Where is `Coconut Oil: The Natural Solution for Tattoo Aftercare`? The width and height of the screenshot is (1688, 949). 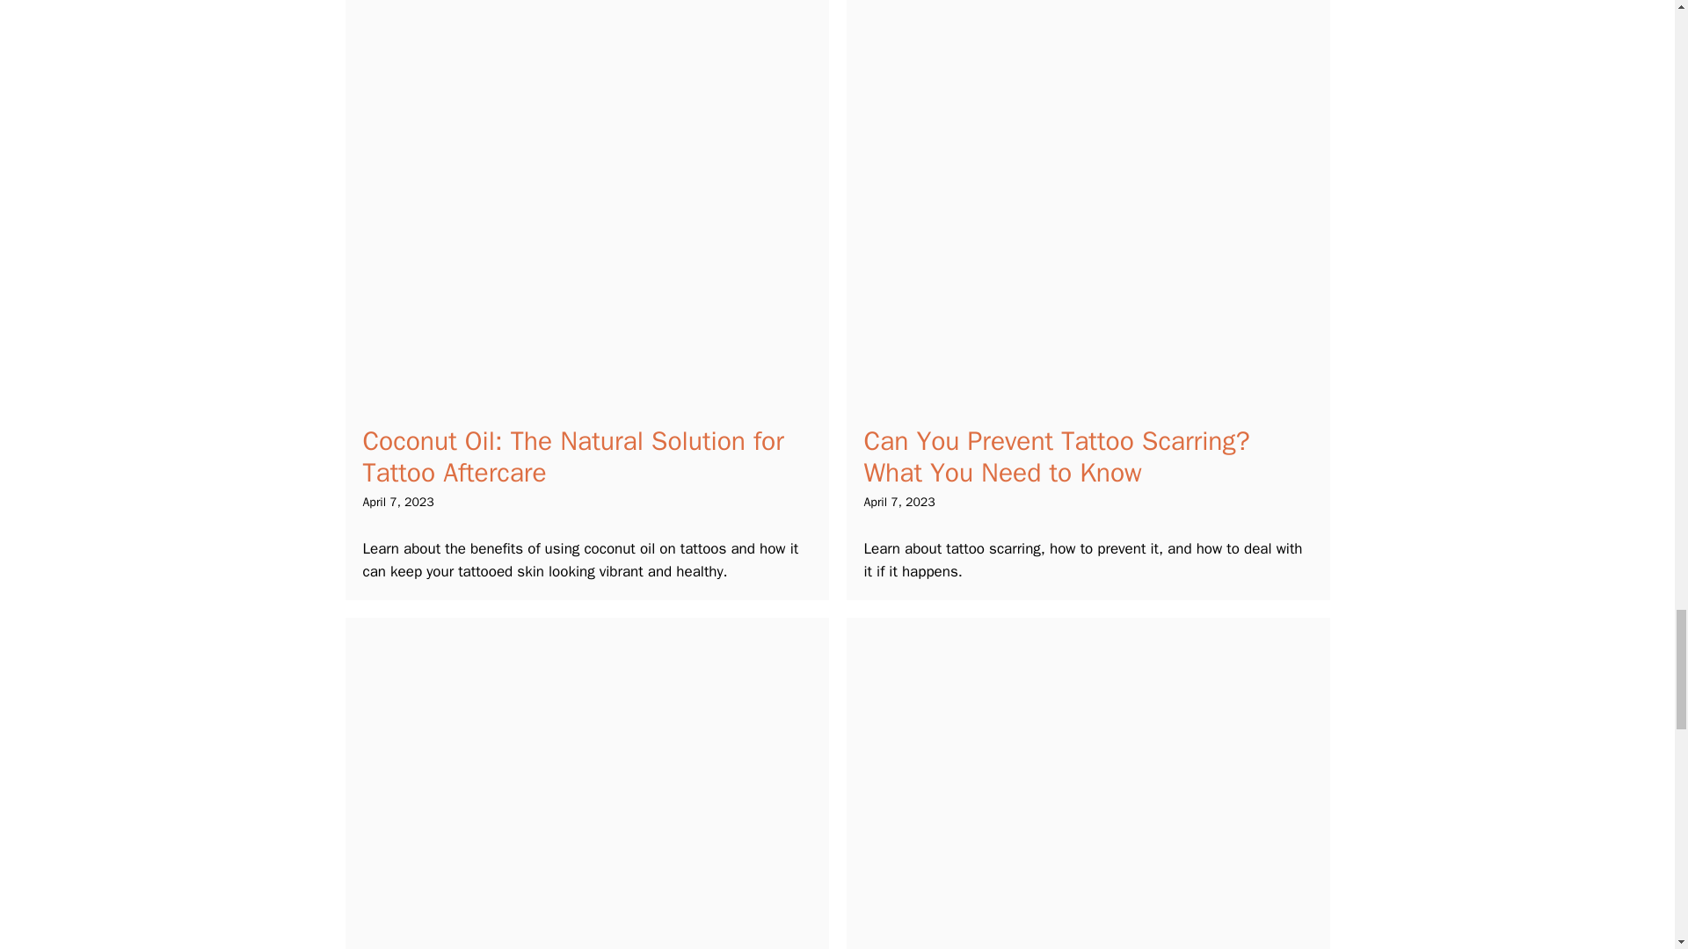 Coconut Oil: The Natural Solution for Tattoo Aftercare is located at coordinates (572, 457).